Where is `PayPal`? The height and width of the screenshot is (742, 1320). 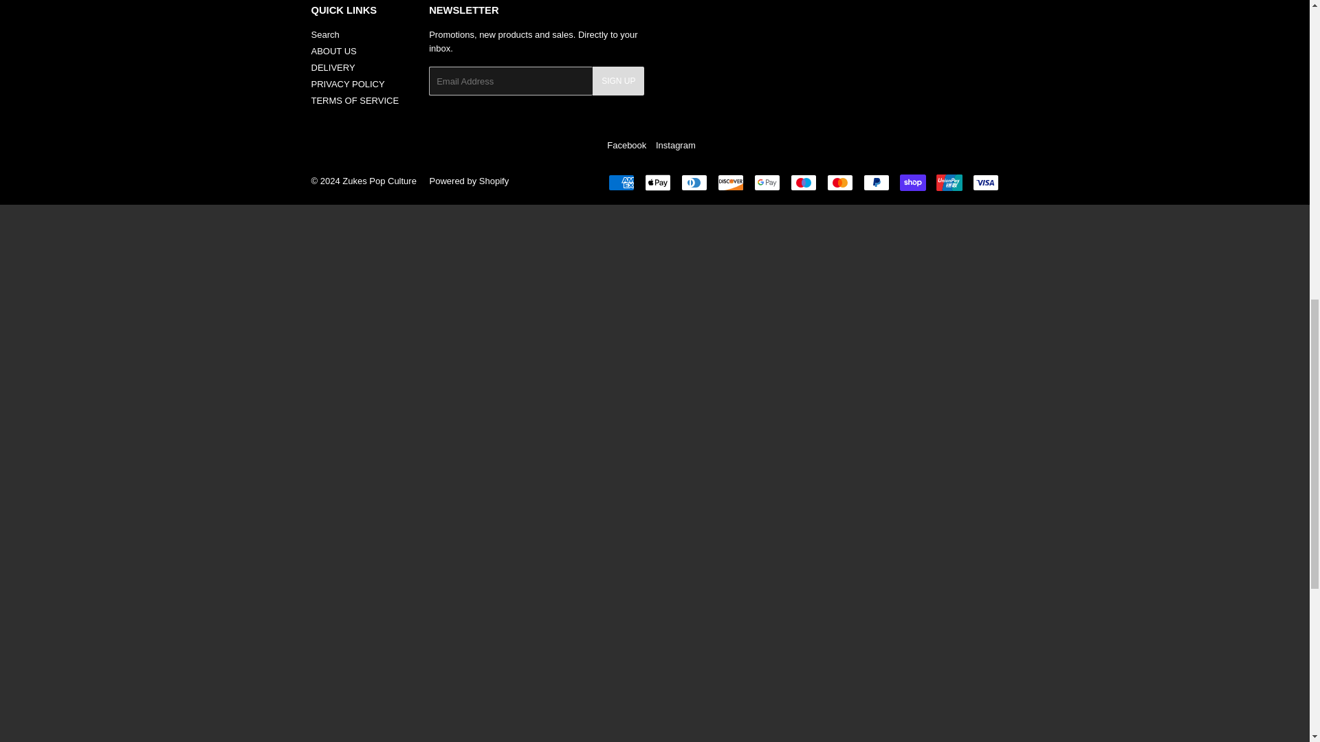
PayPal is located at coordinates (876, 182).